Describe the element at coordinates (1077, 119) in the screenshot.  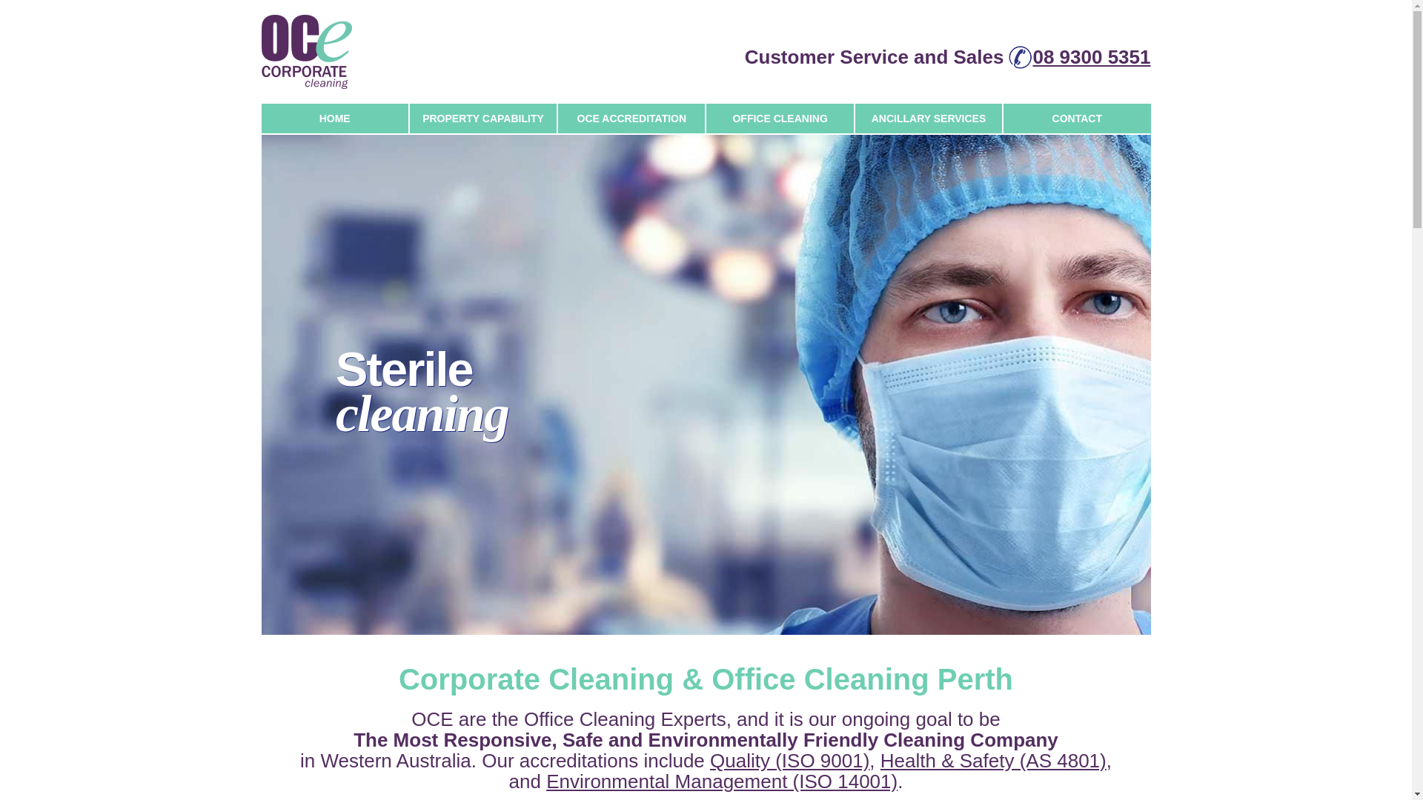
I see `CONTACT` at that location.